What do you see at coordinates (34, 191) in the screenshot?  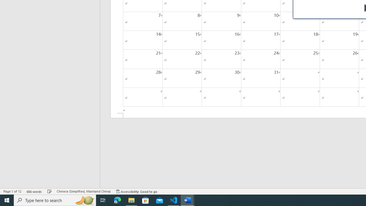 I see `Word Count 666 words` at bounding box center [34, 191].